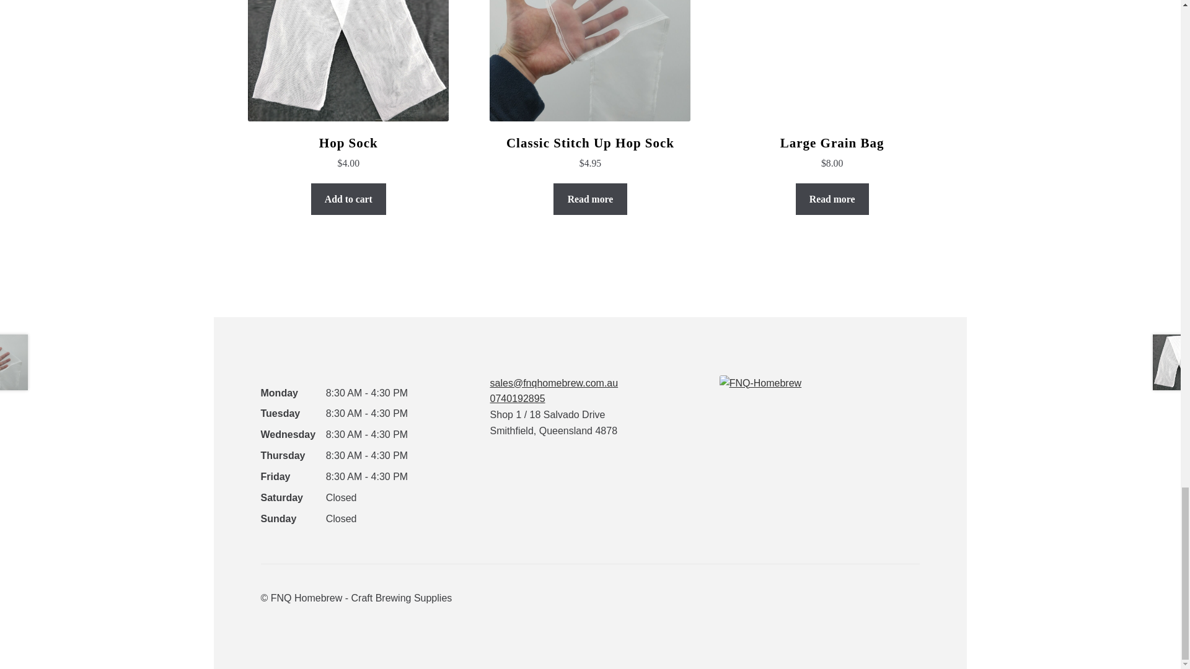  I want to click on Read more, so click(590, 198).